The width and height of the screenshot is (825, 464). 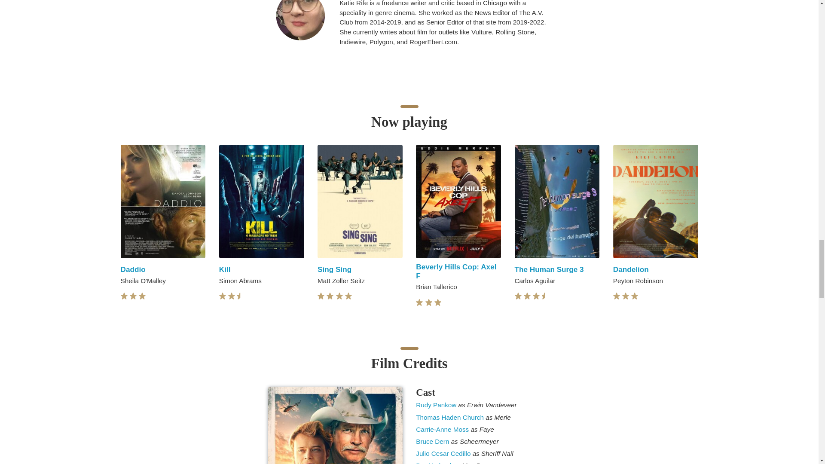 What do you see at coordinates (334, 269) in the screenshot?
I see `Sing Sing` at bounding box center [334, 269].